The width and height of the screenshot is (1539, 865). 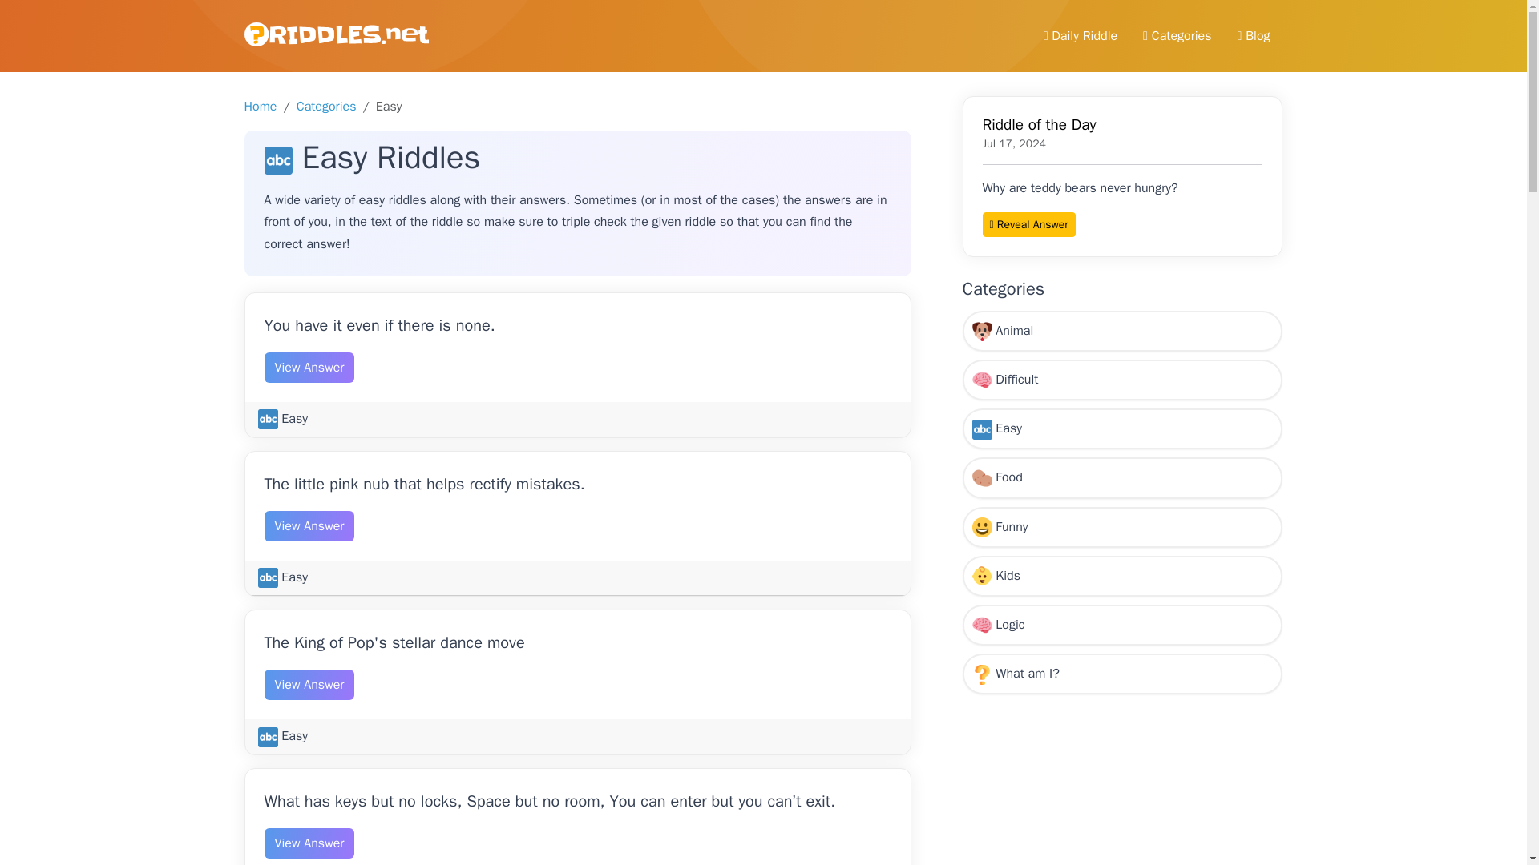 What do you see at coordinates (283, 577) in the screenshot?
I see `Easy` at bounding box center [283, 577].